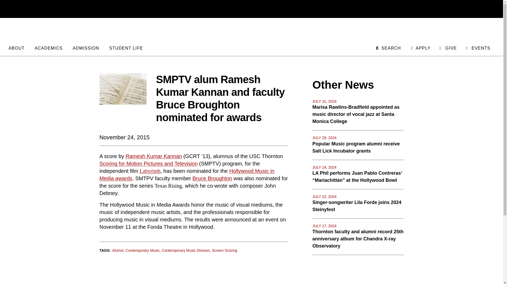  Describe the element at coordinates (448, 47) in the screenshot. I see `GIVE` at that location.